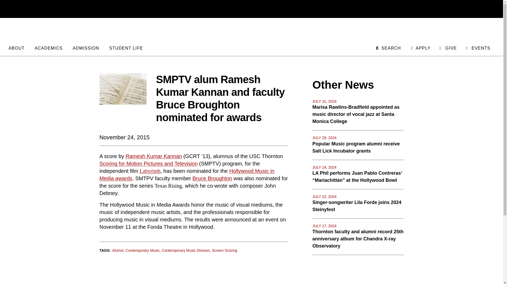  Describe the element at coordinates (448, 47) in the screenshot. I see `GIVE` at that location.